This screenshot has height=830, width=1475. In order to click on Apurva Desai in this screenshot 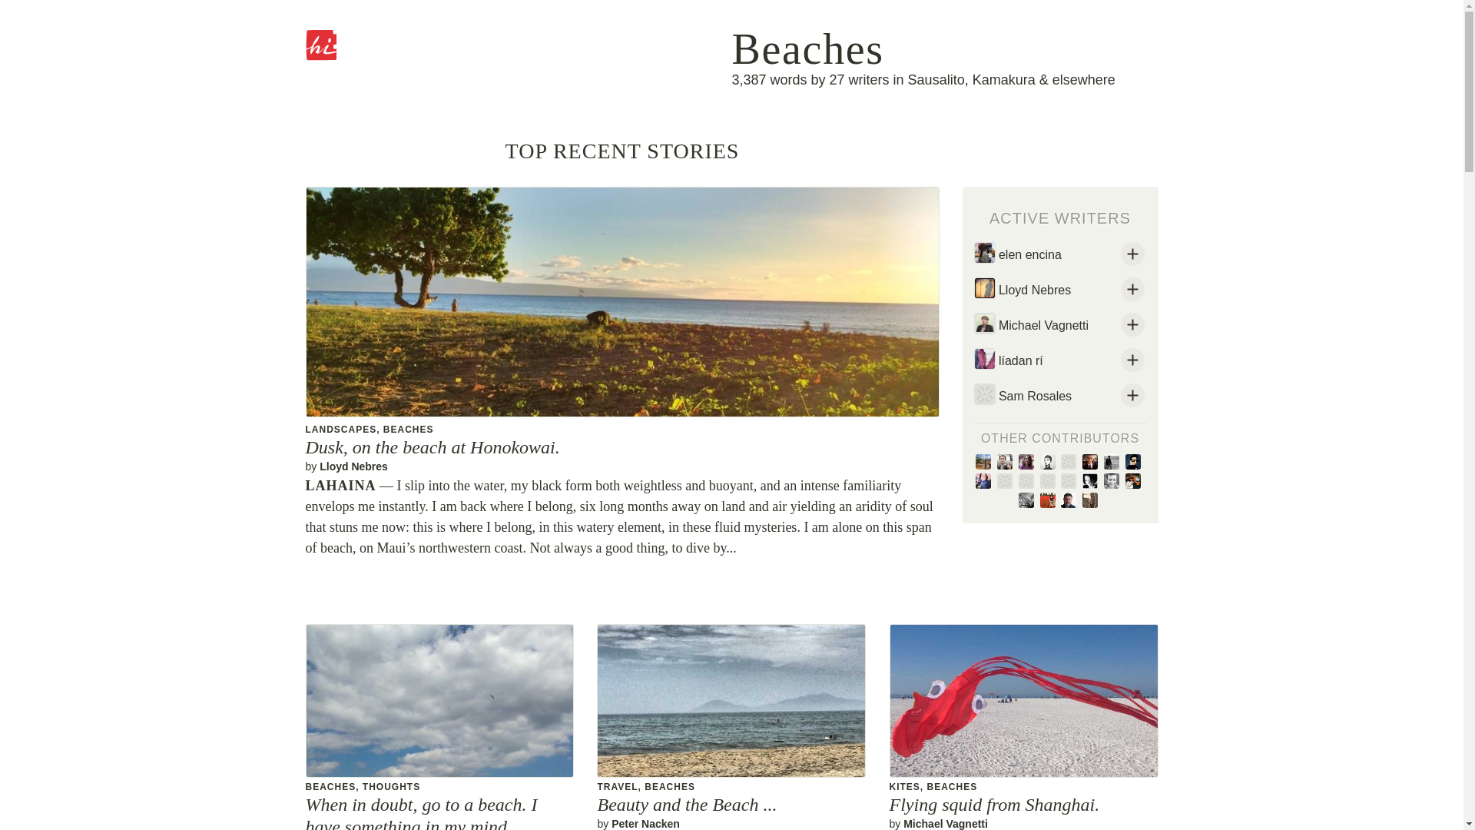, I will do `click(1134, 482)`.